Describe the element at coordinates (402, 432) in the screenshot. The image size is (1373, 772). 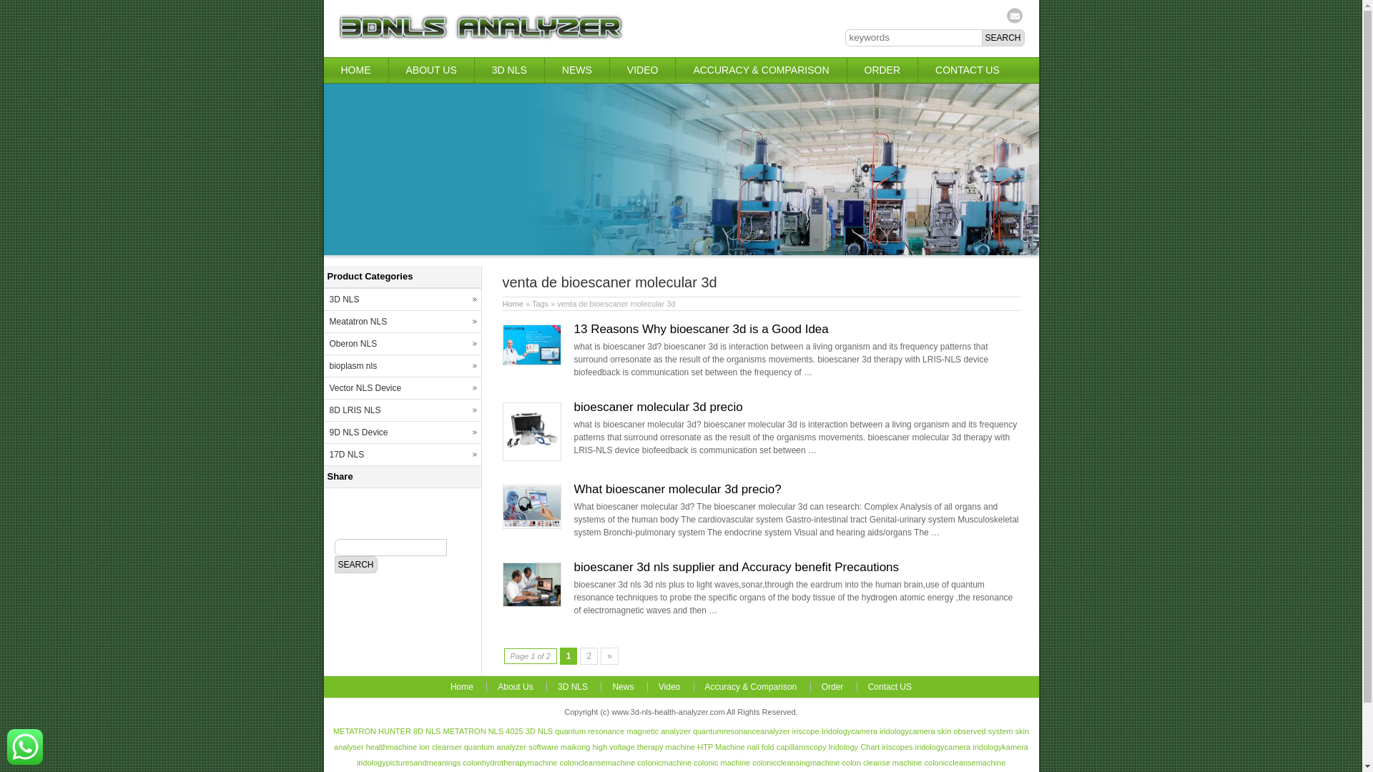
I see `9D NLS Device` at that location.